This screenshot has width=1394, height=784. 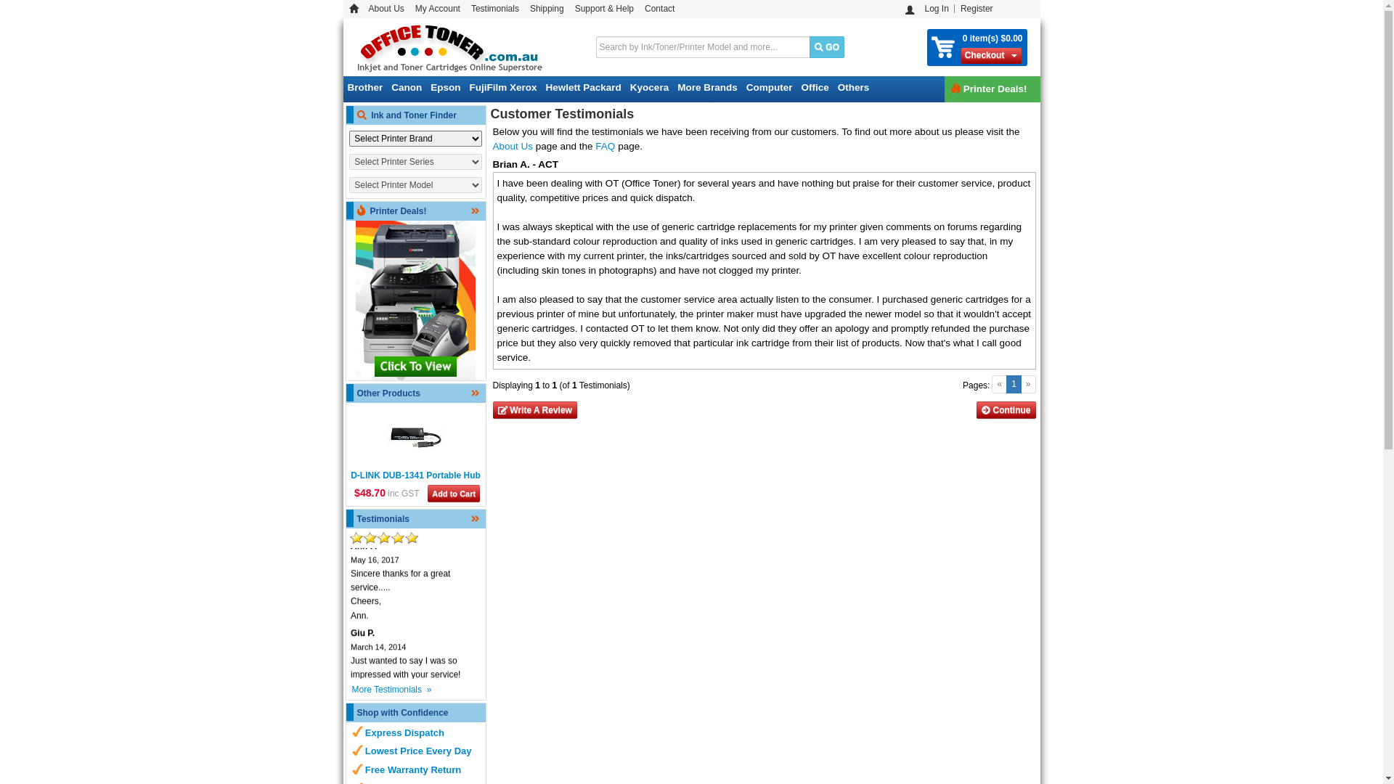 What do you see at coordinates (534, 410) in the screenshot?
I see `Write A Review` at bounding box center [534, 410].